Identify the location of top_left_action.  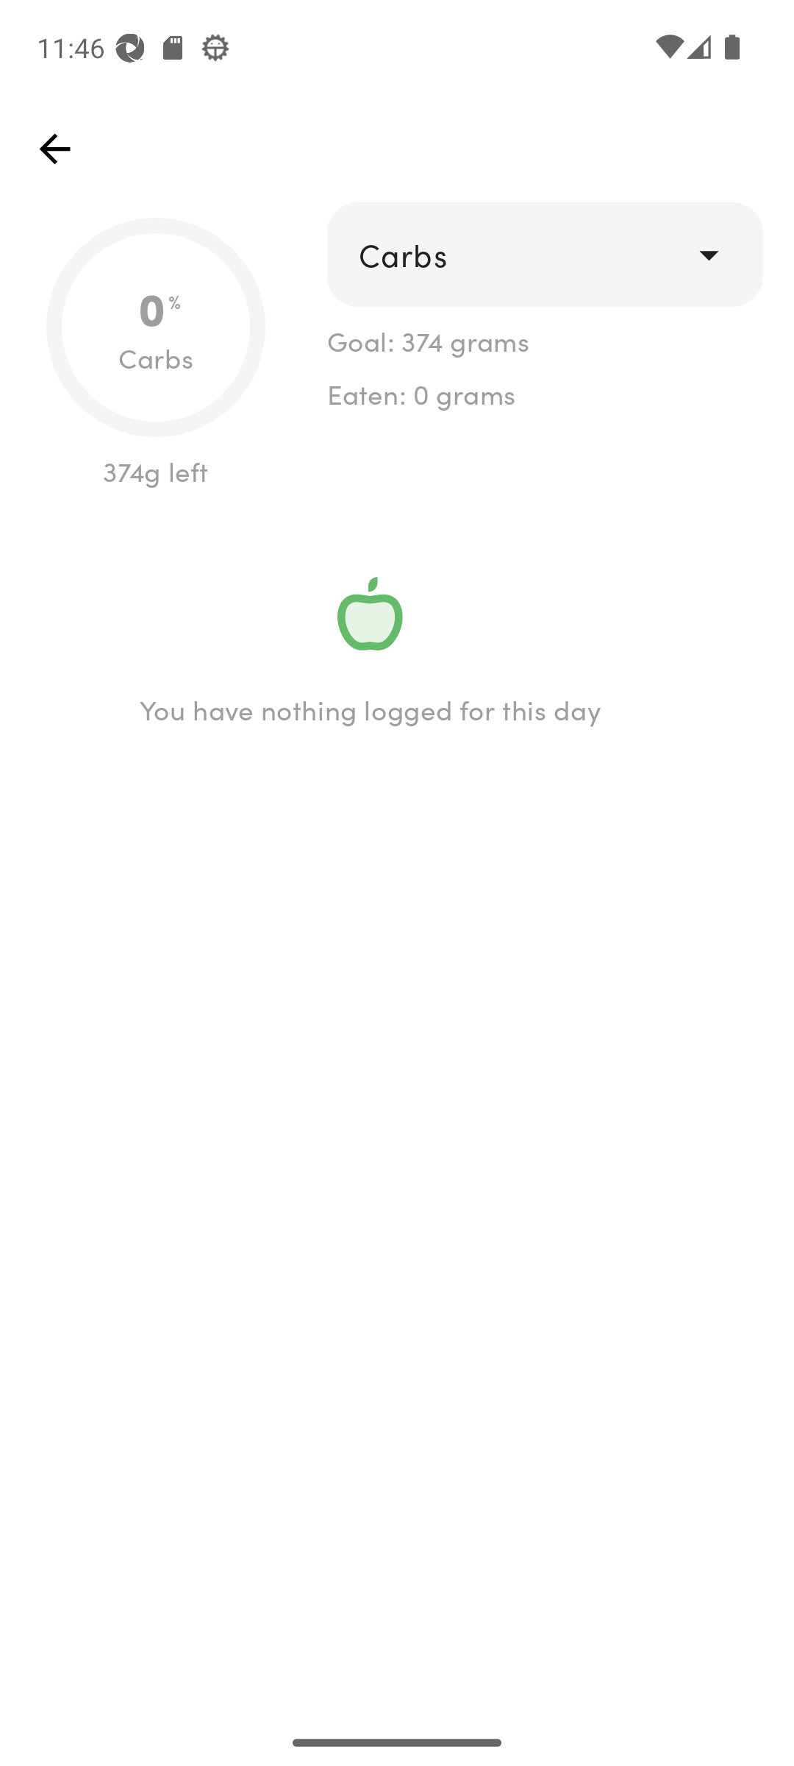
(54, 149).